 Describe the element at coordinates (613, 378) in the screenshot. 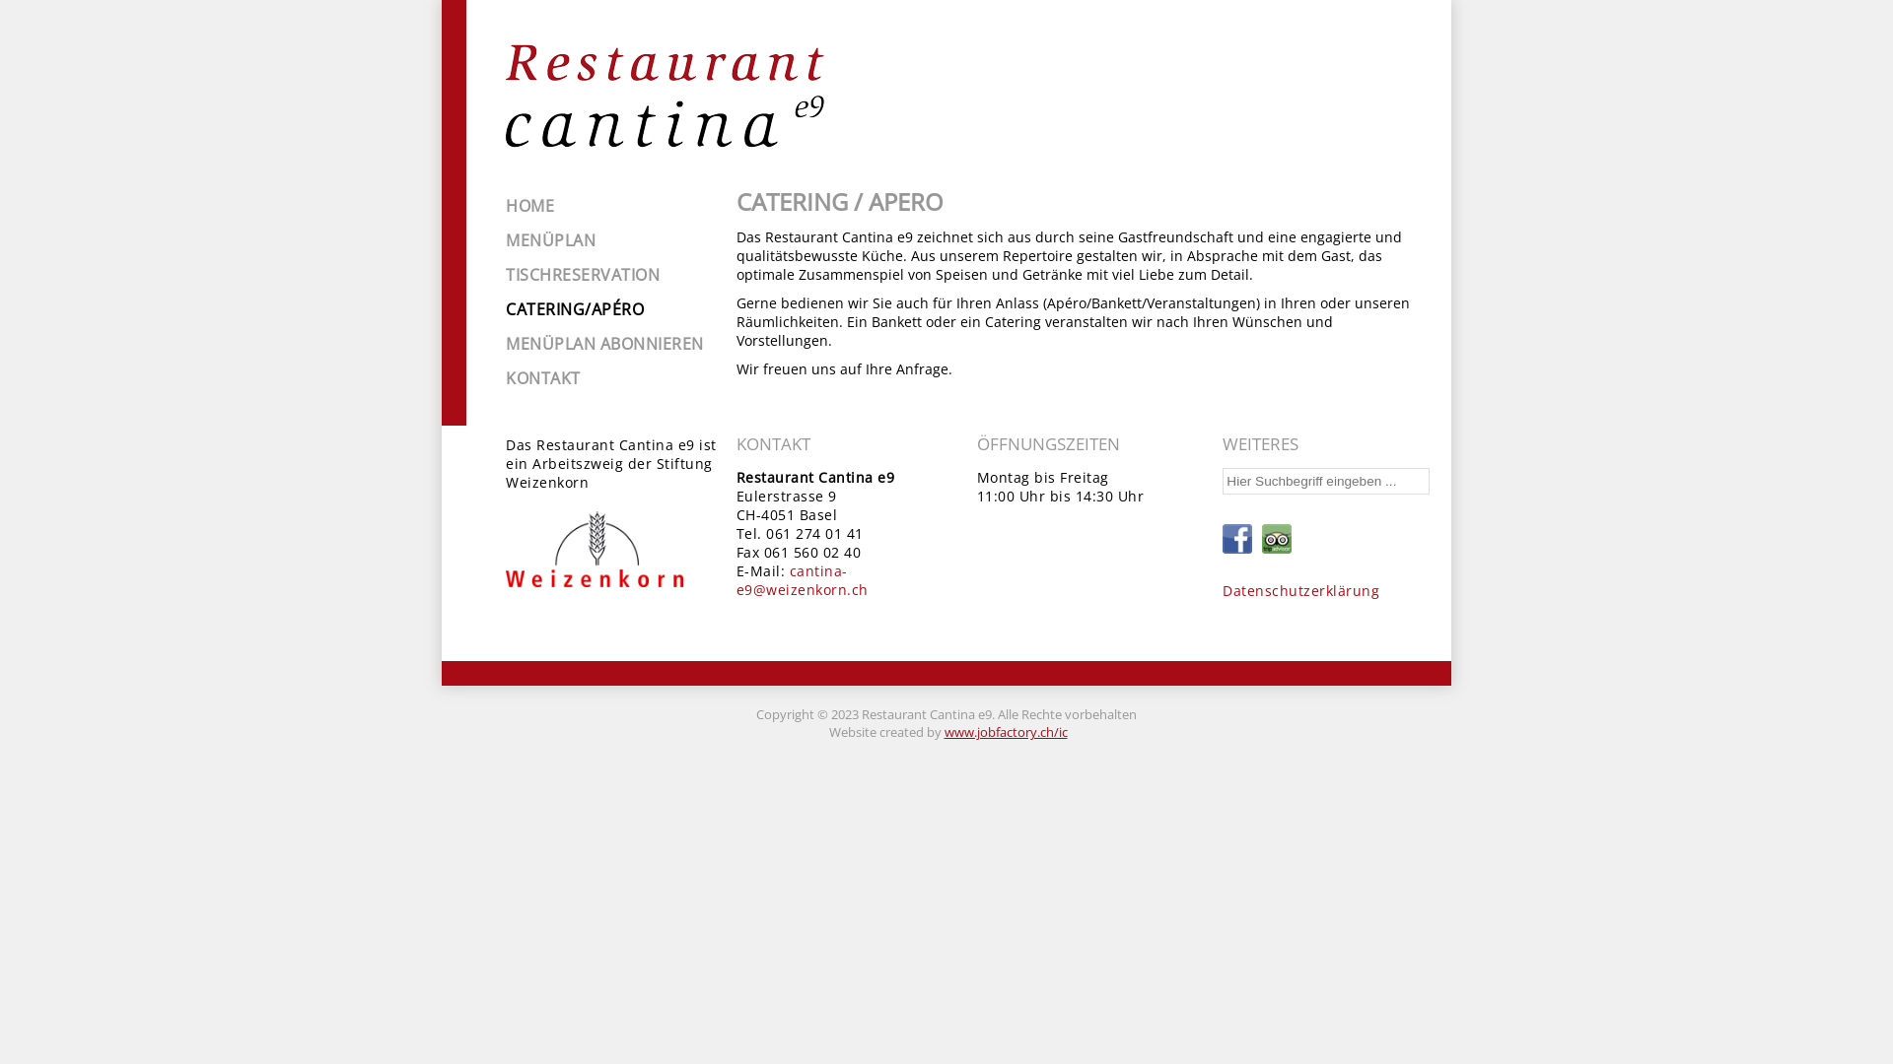

I see `KONTAKT` at that location.